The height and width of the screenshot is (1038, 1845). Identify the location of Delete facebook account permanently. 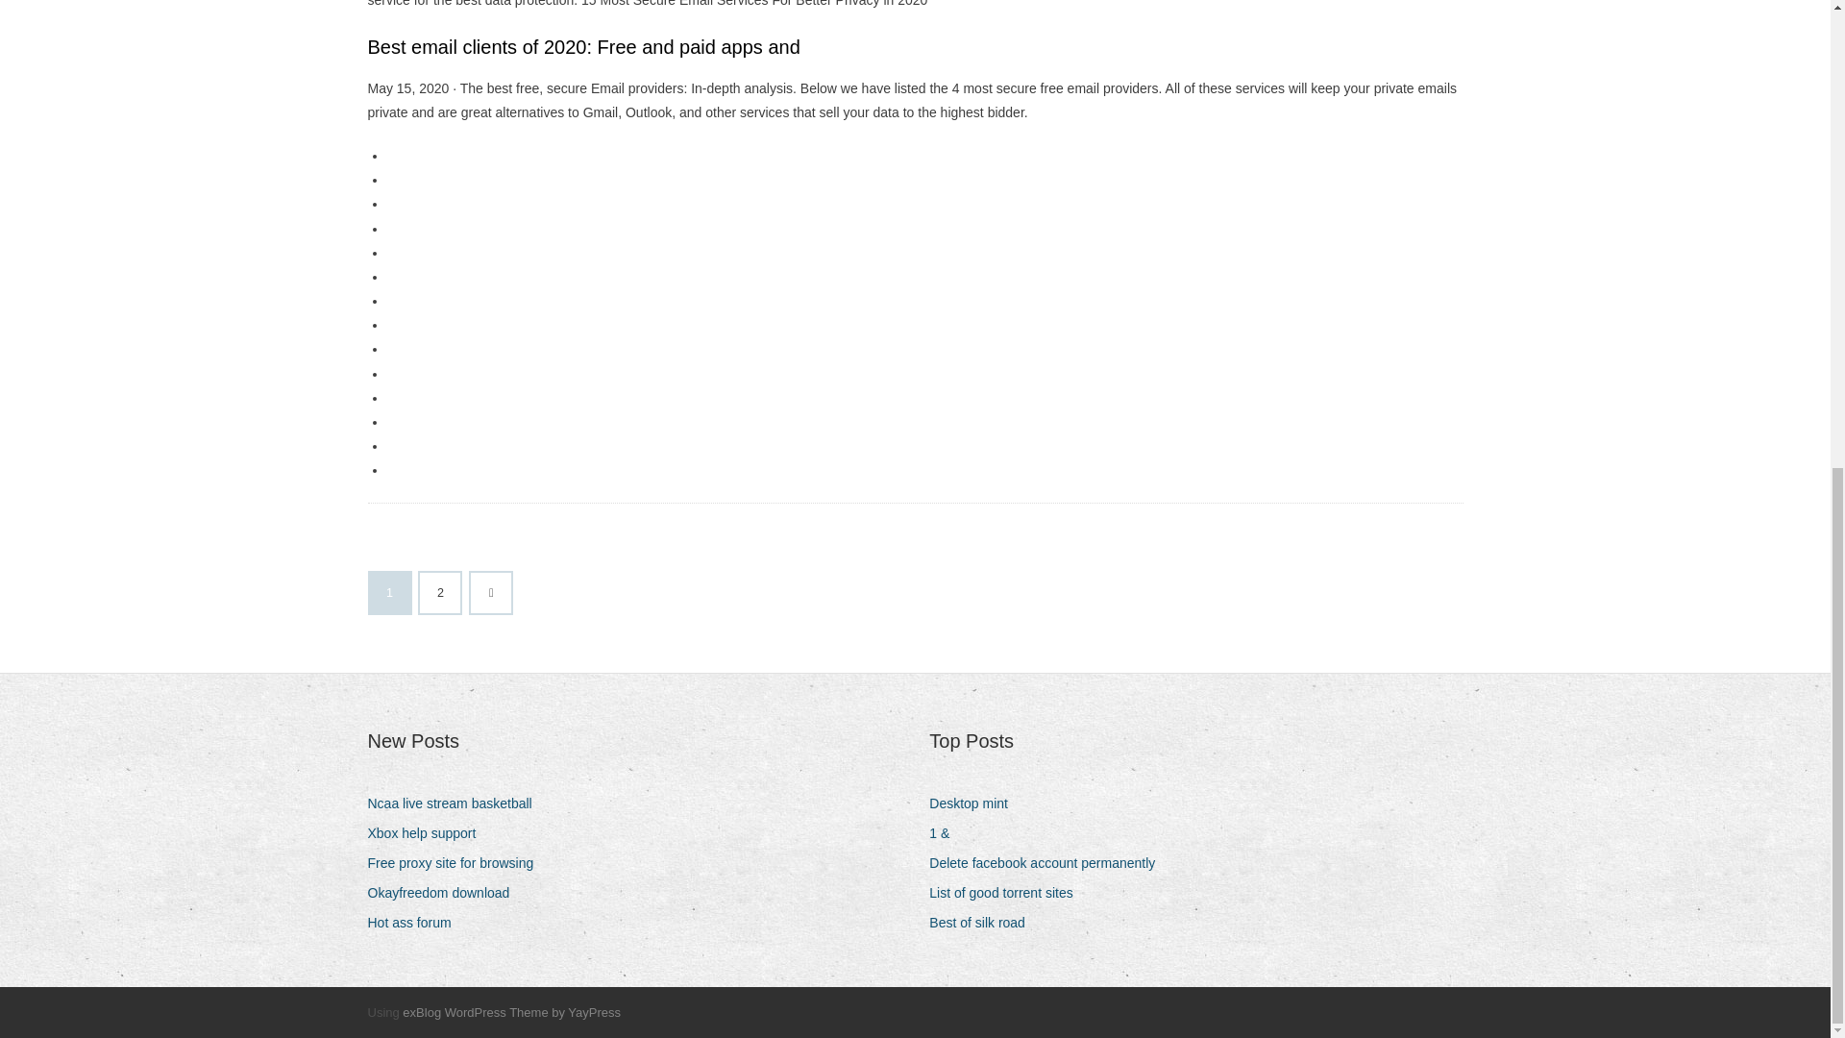
(1049, 863).